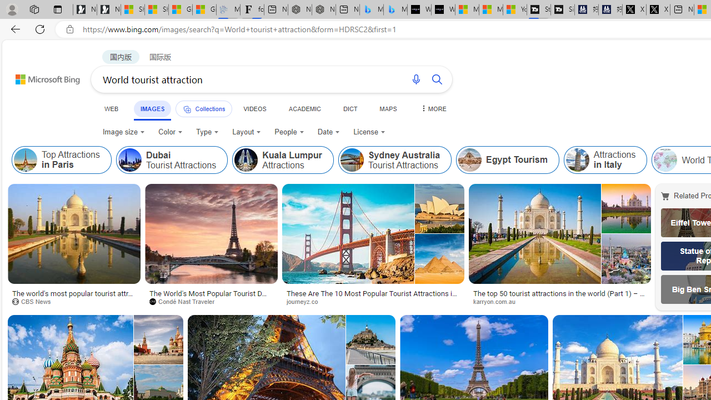 The height and width of the screenshot is (400, 711). I want to click on World Tourist, so click(665, 160).